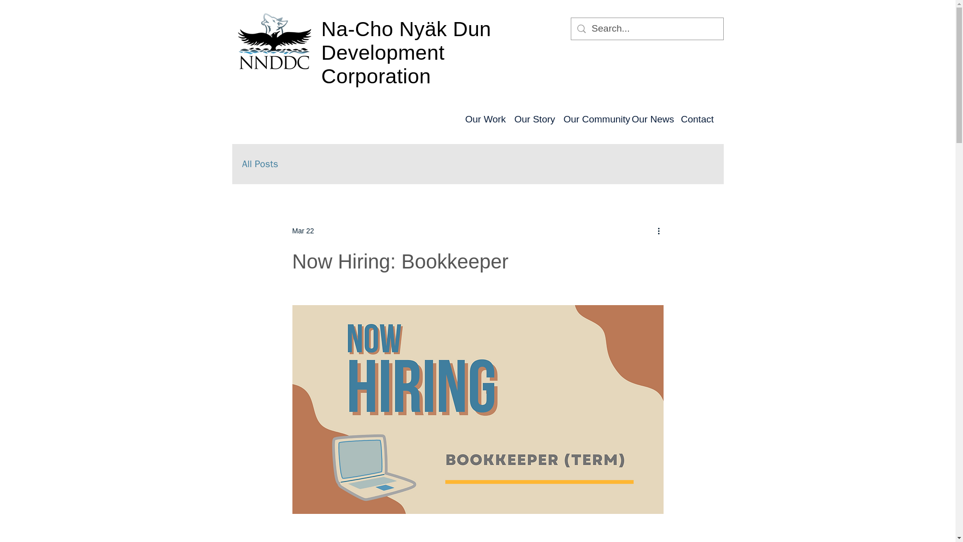 Image resolution: width=963 pixels, height=542 pixels. What do you see at coordinates (649, 119) in the screenshot?
I see `Our News` at bounding box center [649, 119].